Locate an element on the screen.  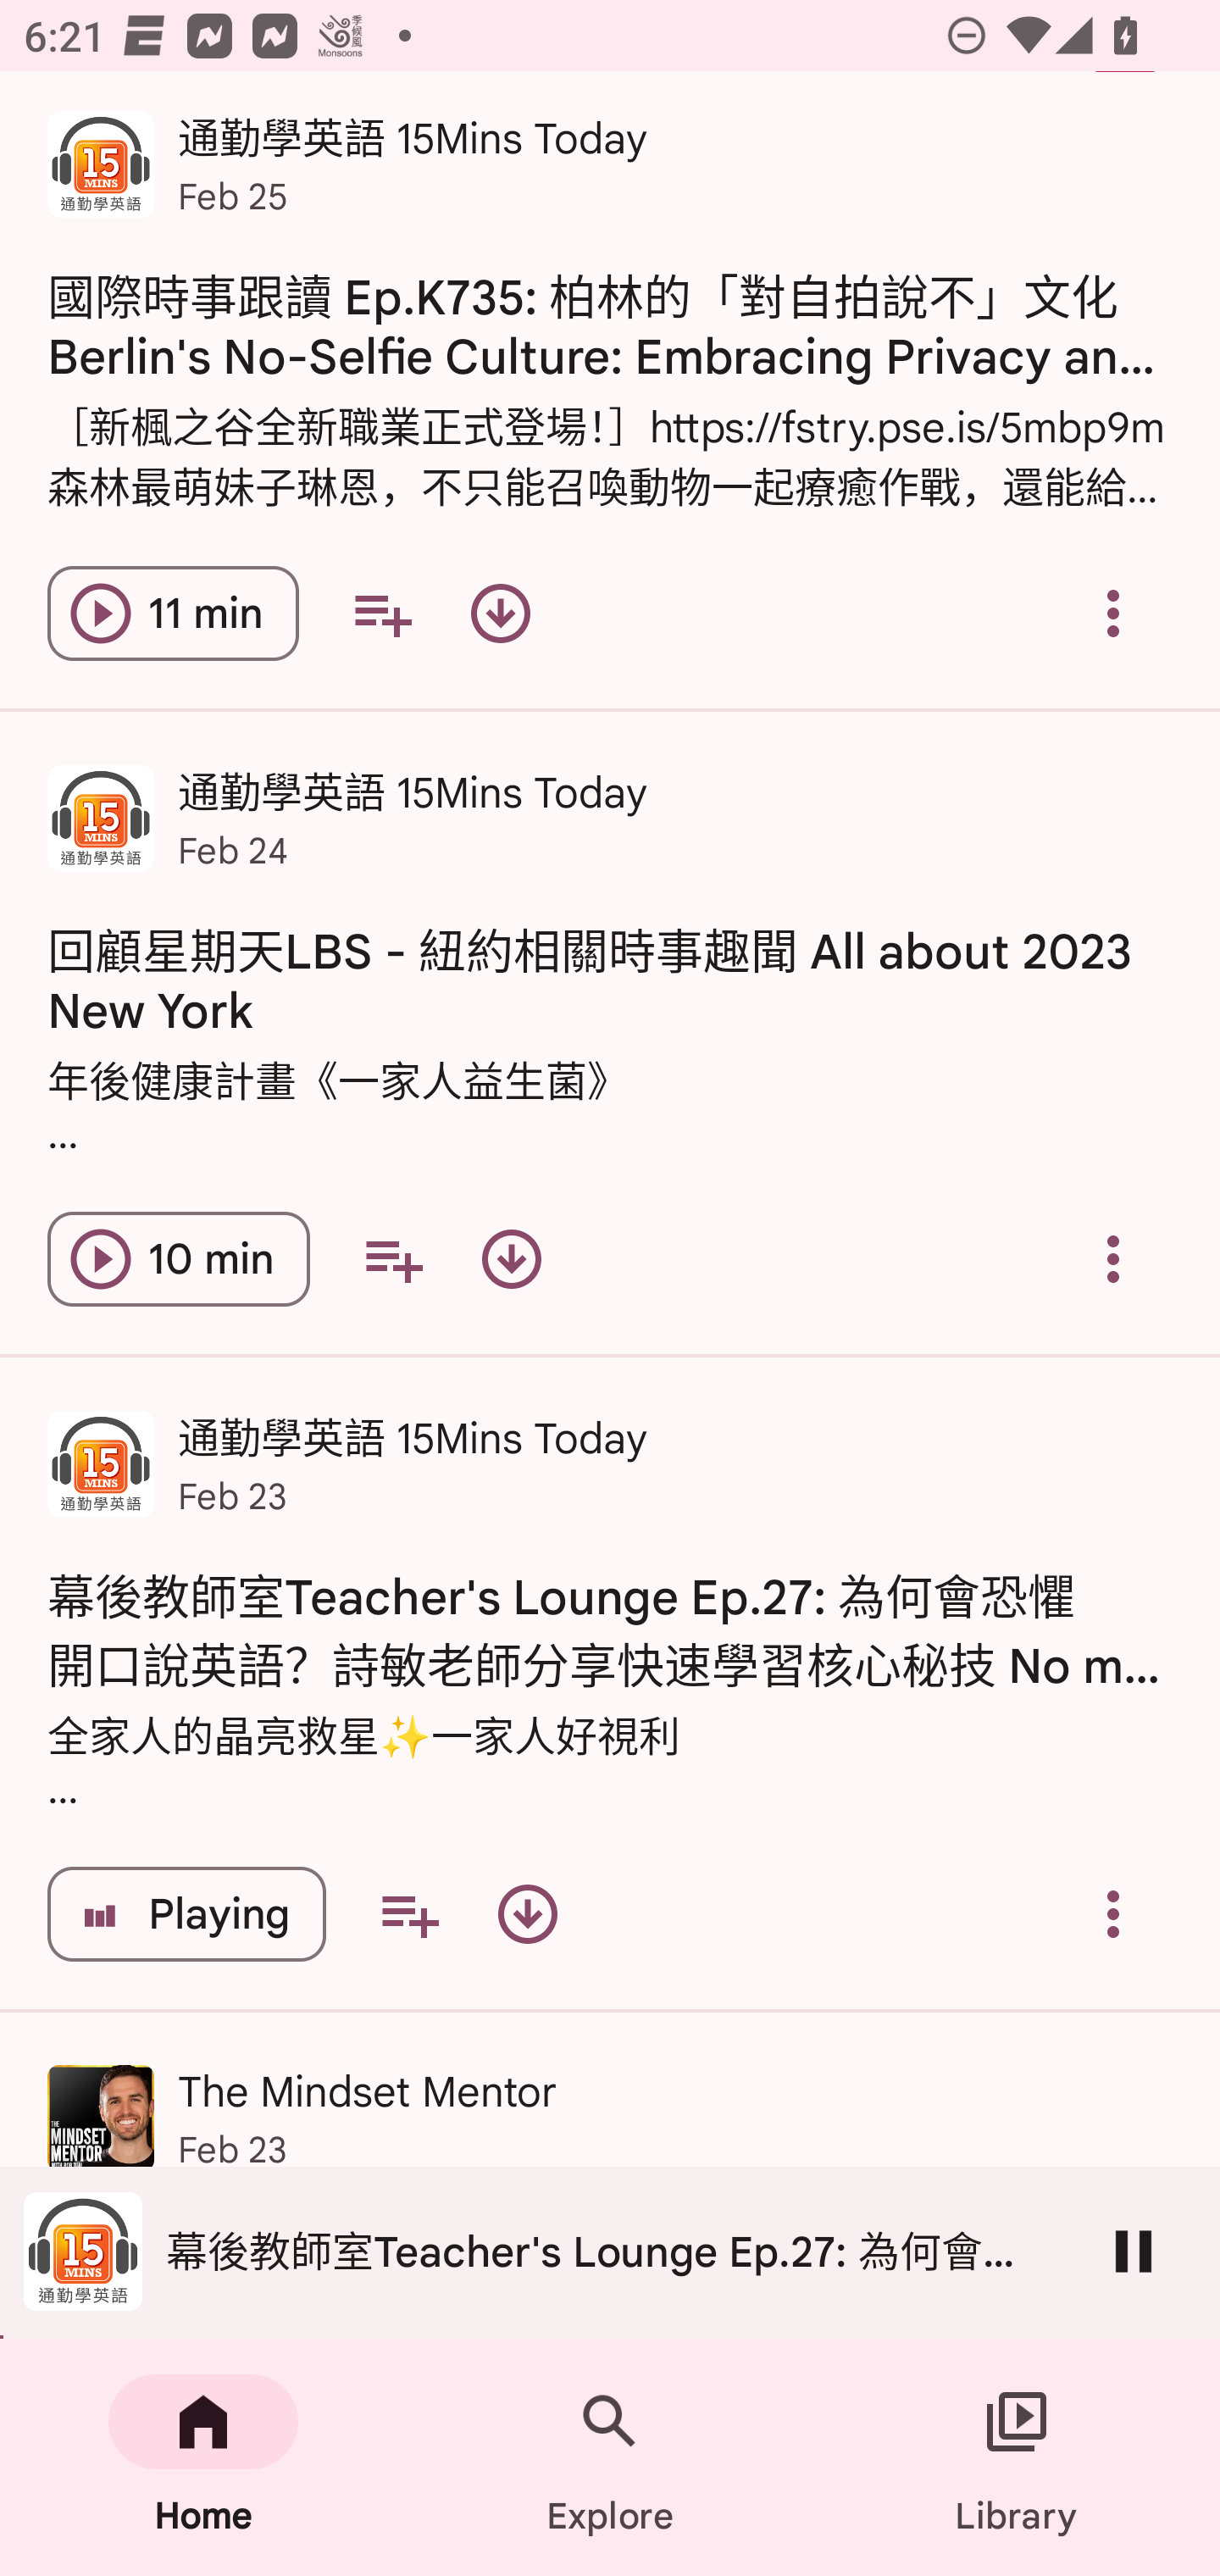
Download episode is located at coordinates (500, 613).